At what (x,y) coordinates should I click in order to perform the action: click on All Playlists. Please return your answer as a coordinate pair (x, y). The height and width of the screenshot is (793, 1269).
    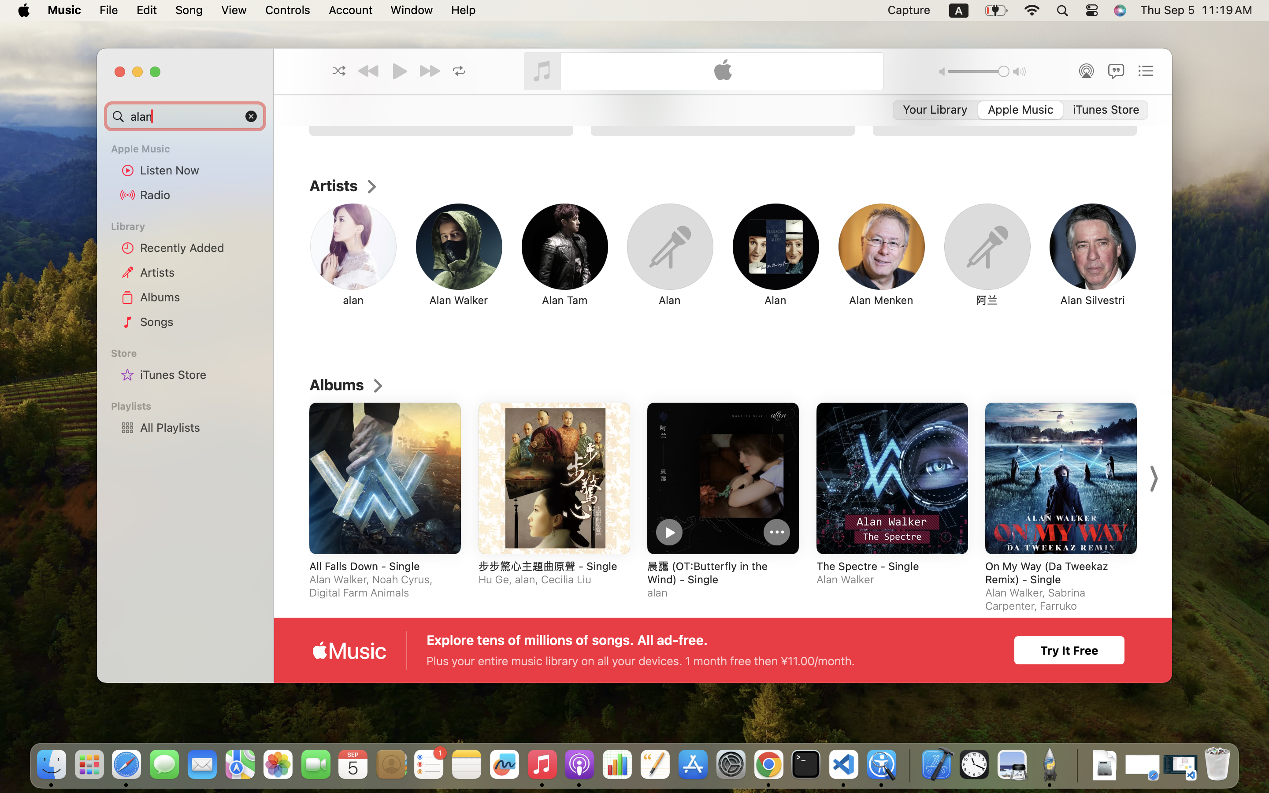
    Looking at the image, I should click on (199, 427).